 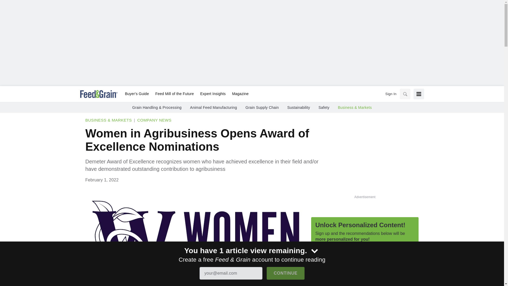 I want to click on Company News, so click(x=154, y=120).